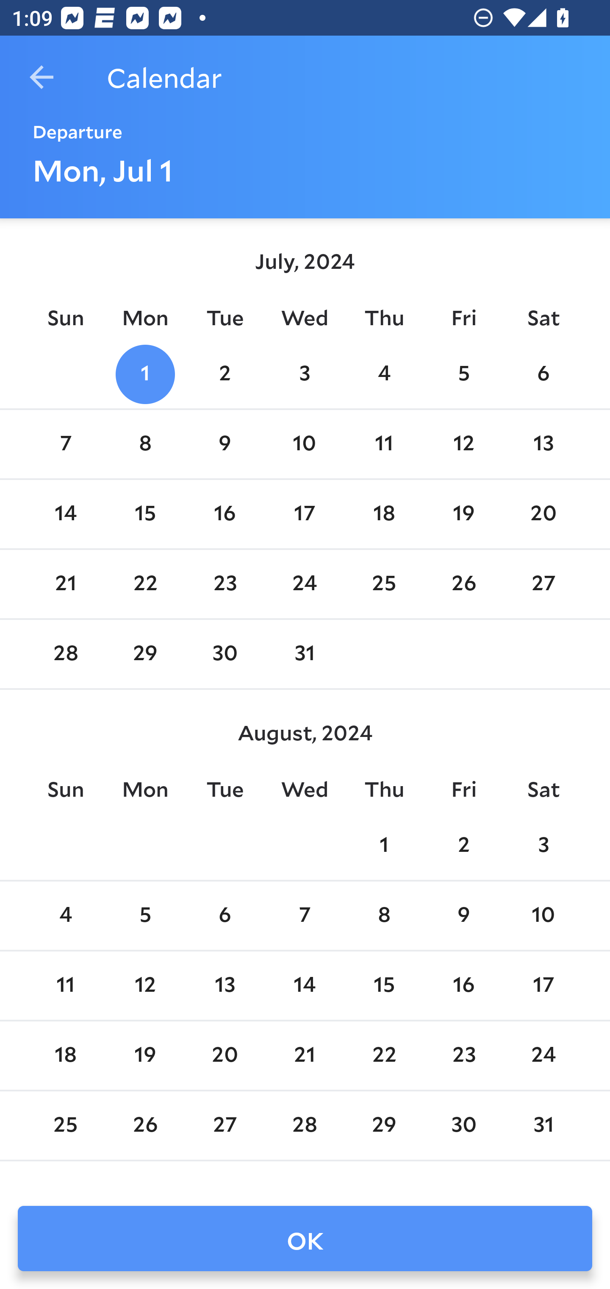  I want to click on 22, so click(145, 584).